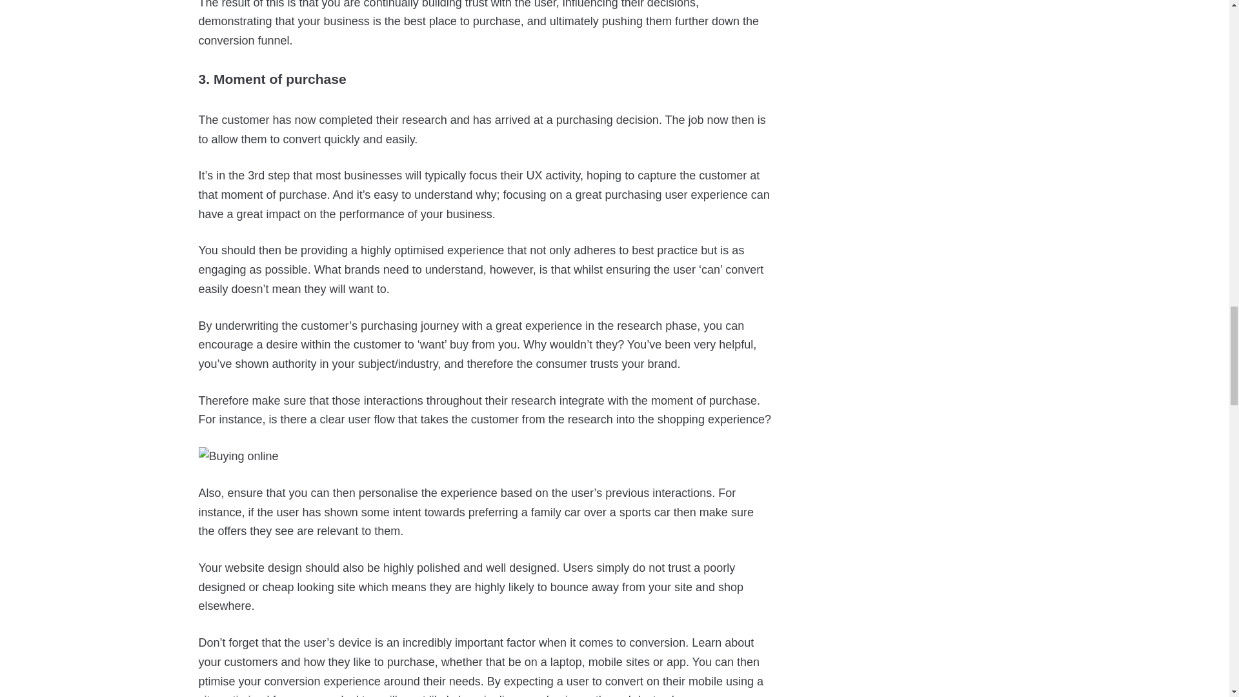 This screenshot has width=1239, height=697. I want to click on Understanding UX in the purchasing journey 6, so click(239, 457).